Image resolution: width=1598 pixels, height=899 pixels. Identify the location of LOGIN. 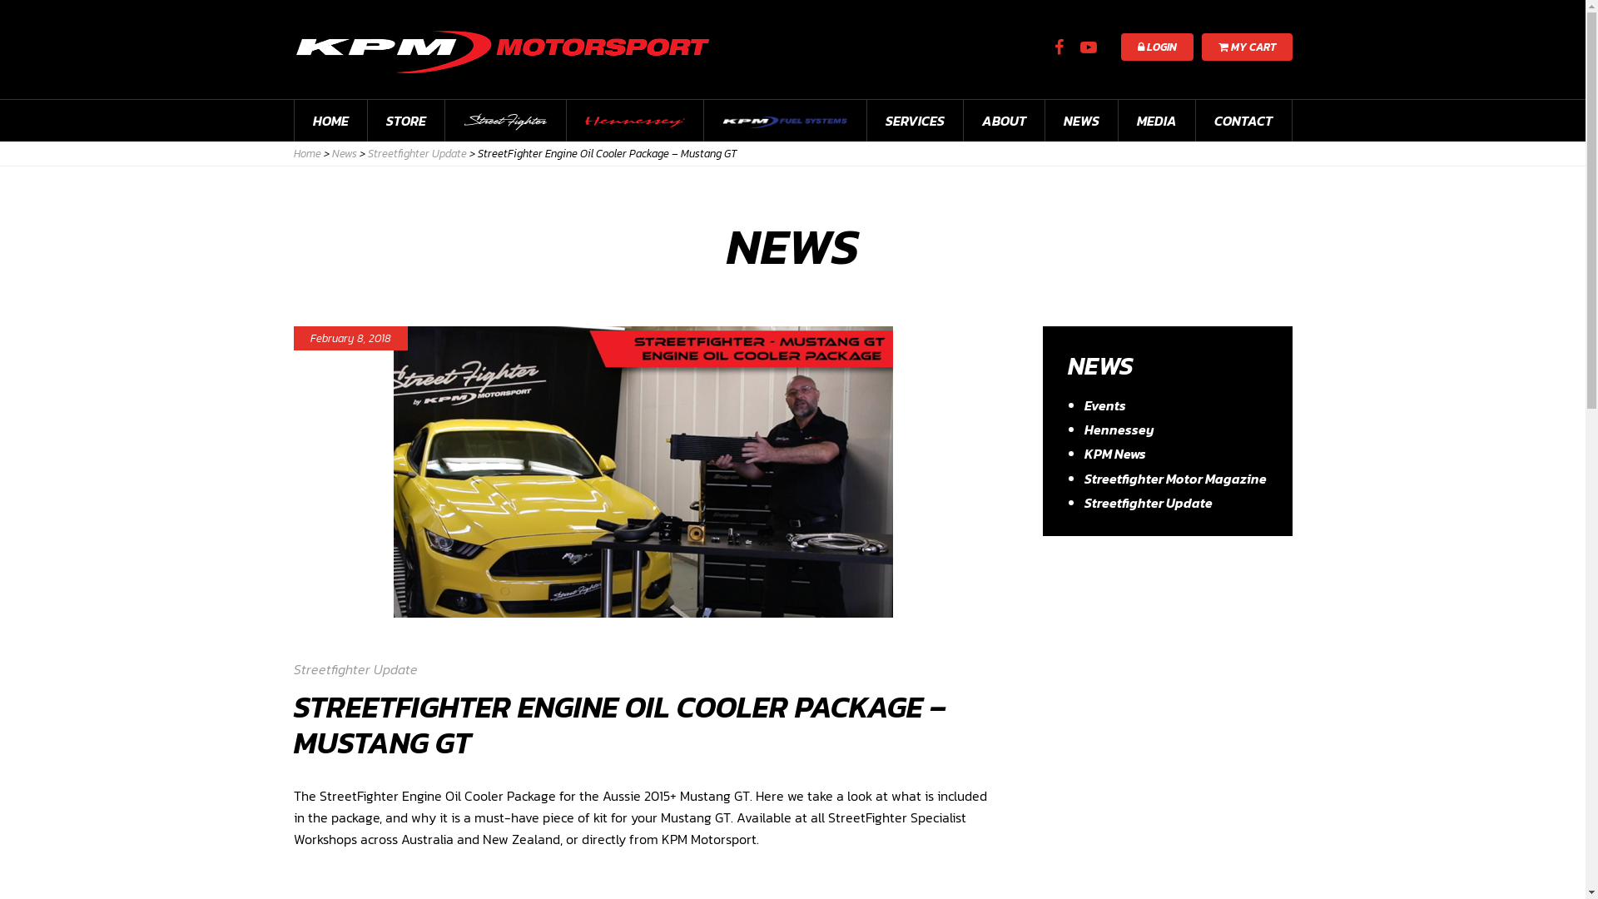
(1157, 47).